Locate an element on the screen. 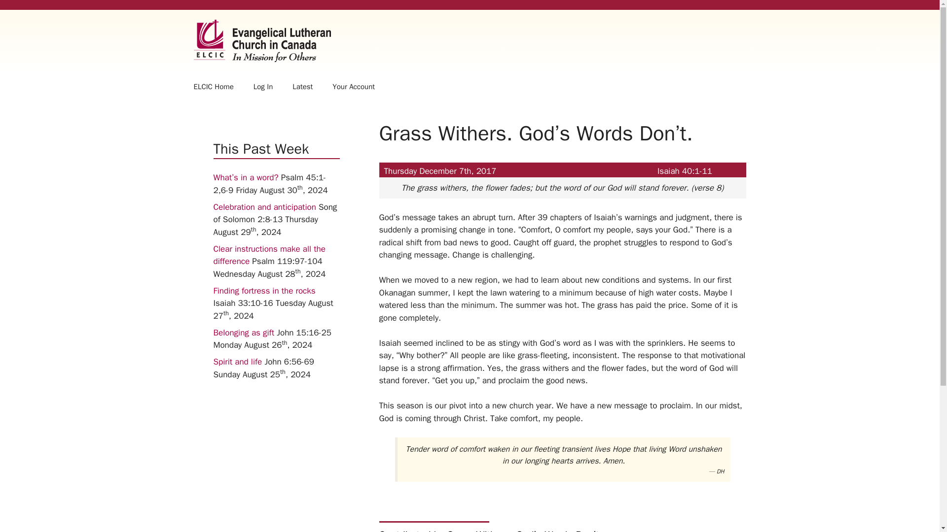 This screenshot has height=532, width=947. Belonging as gift is located at coordinates (244, 332).